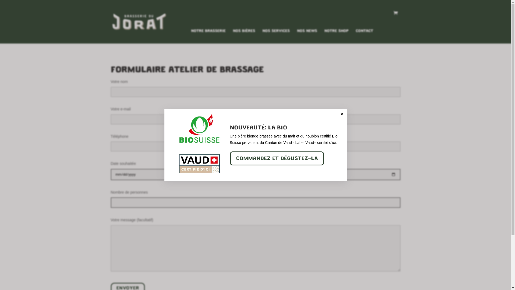  I want to click on NOTRE SHOP, so click(336, 36).